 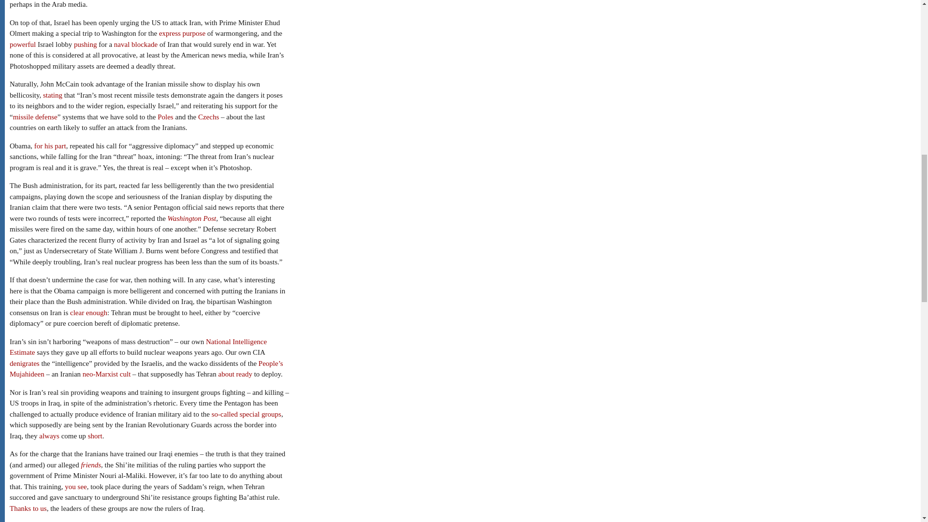 I want to click on missile defense, so click(x=35, y=117).